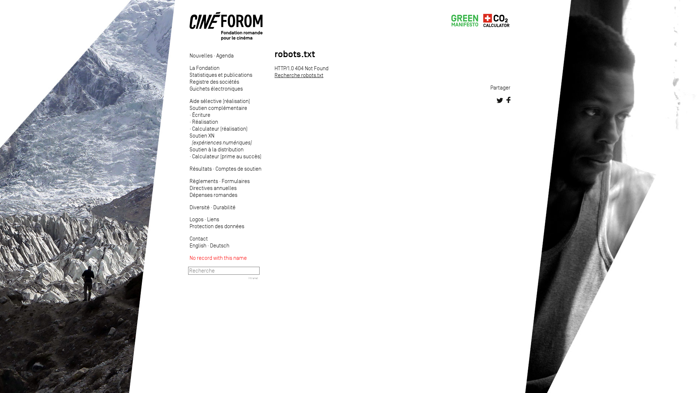 Image resolution: width=700 pixels, height=393 pixels. Describe the element at coordinates (213, 188) in the screenshot. I see `Directives annuelles` at that location.